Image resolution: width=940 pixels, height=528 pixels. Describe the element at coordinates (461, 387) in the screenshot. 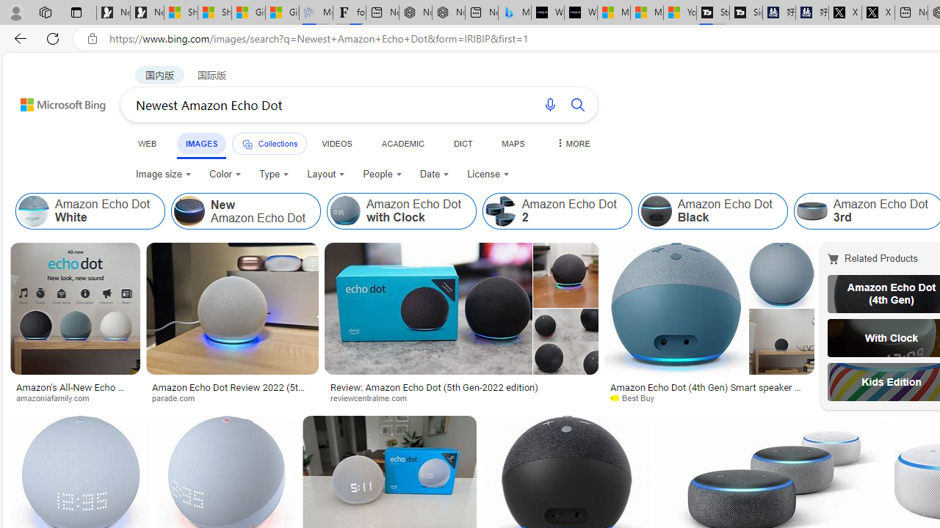

I see `Review: Amazon Echo Dot (5th Gen-2022 edition)` at that location.